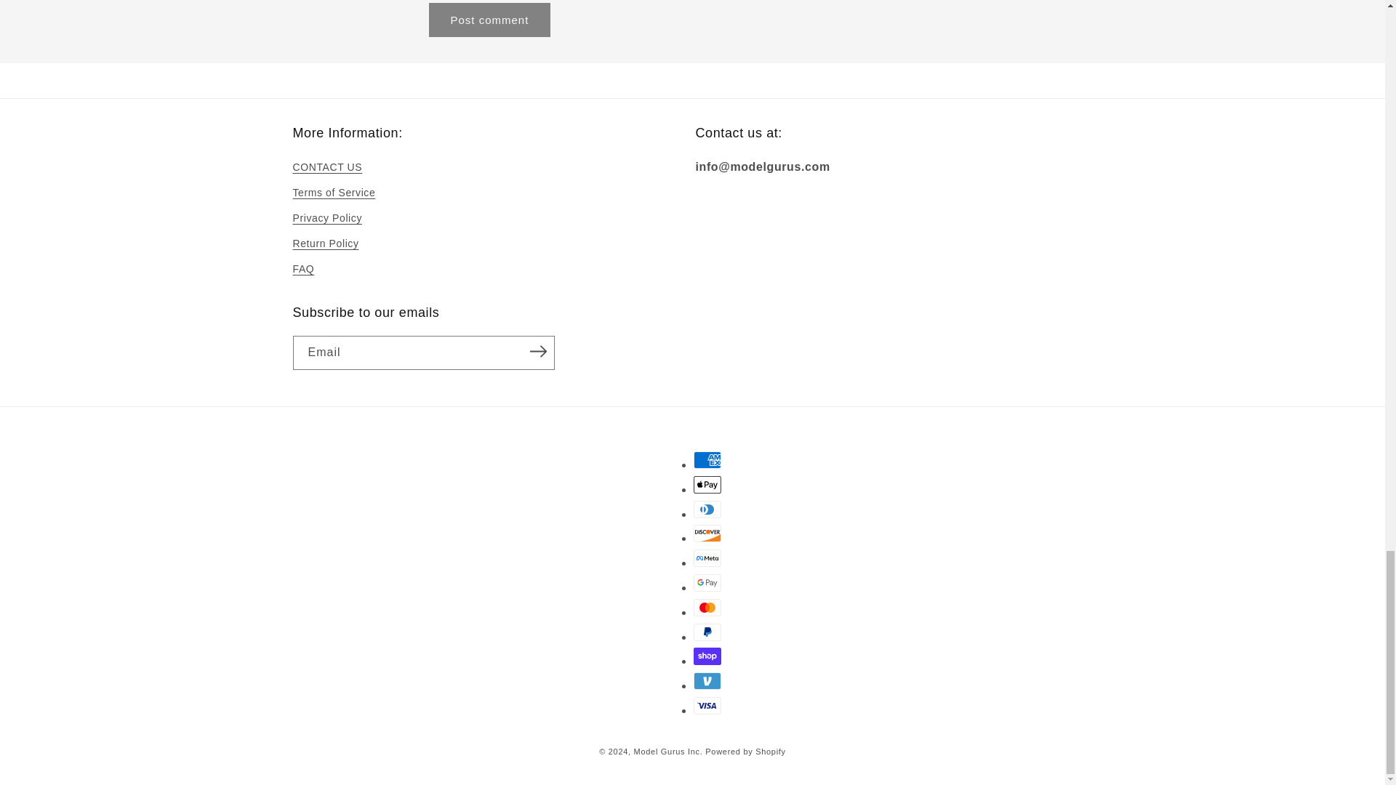 This screenshot has height=785, width=1396. Describe the element at coordinates (707, 484) in the screenshot. I see `Apple Pay` at that location.